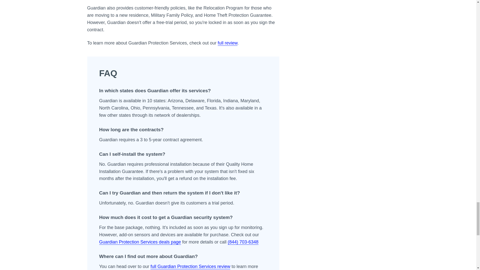  What do you see at coordinates (190, 266) in the screenshot?
I see `full Guardian Protection Services review` at bounding box center [190, 266].